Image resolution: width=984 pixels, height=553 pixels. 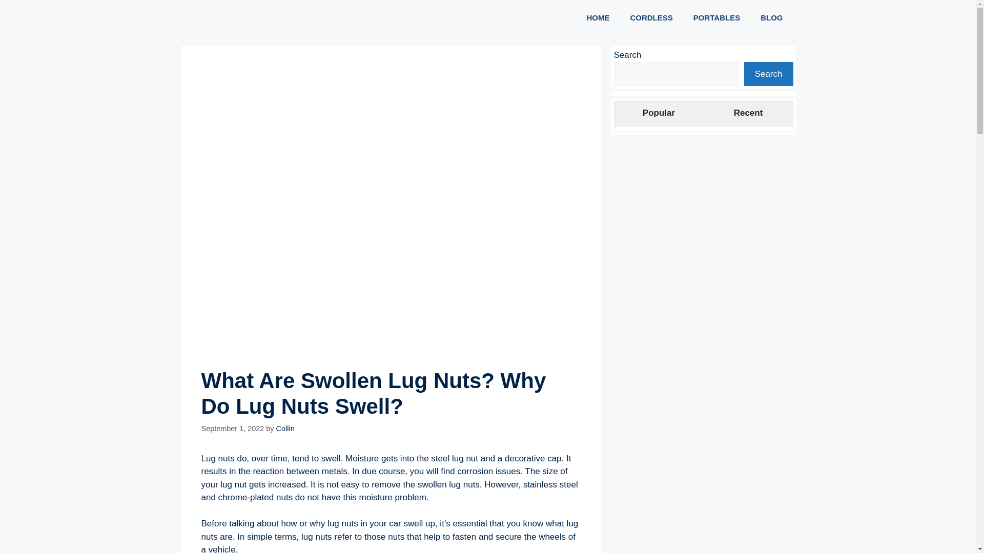 I want to click on Popular, so click(x=659, y=114).